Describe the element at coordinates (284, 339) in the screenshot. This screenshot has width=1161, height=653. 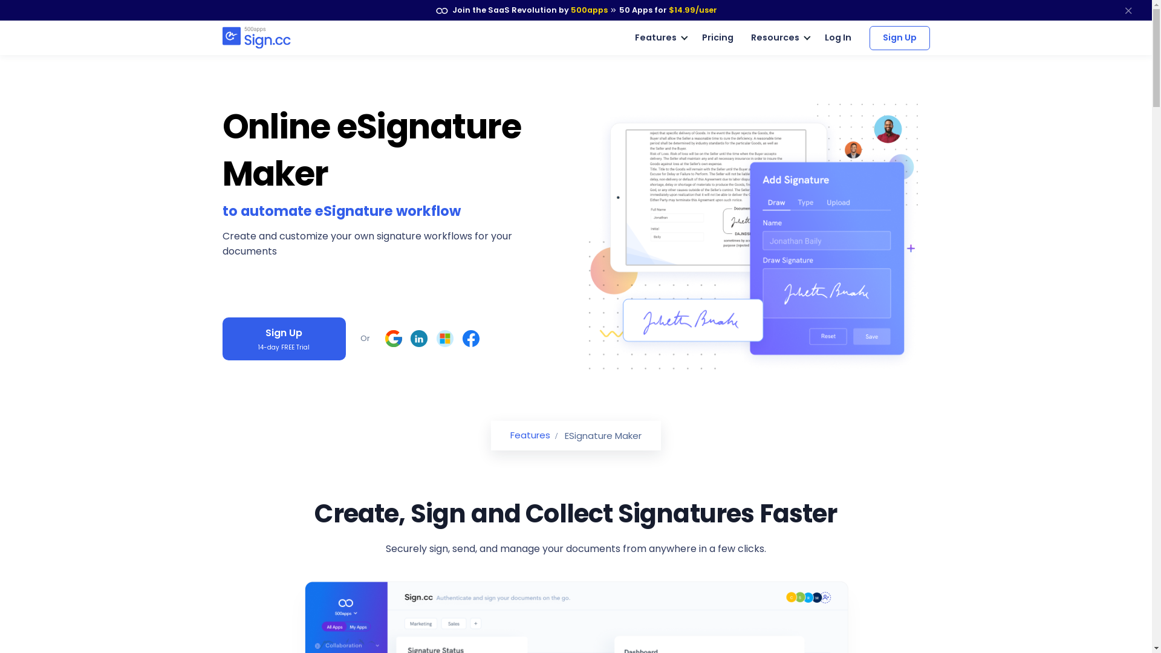
I see `Sign Up
14-day FREE Trial` at that location.